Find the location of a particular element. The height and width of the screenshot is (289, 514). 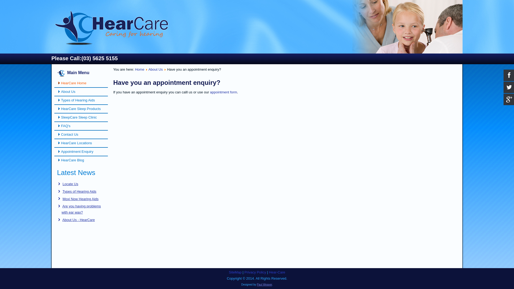

About Us - HearCare is located at coordinates (79, 220).